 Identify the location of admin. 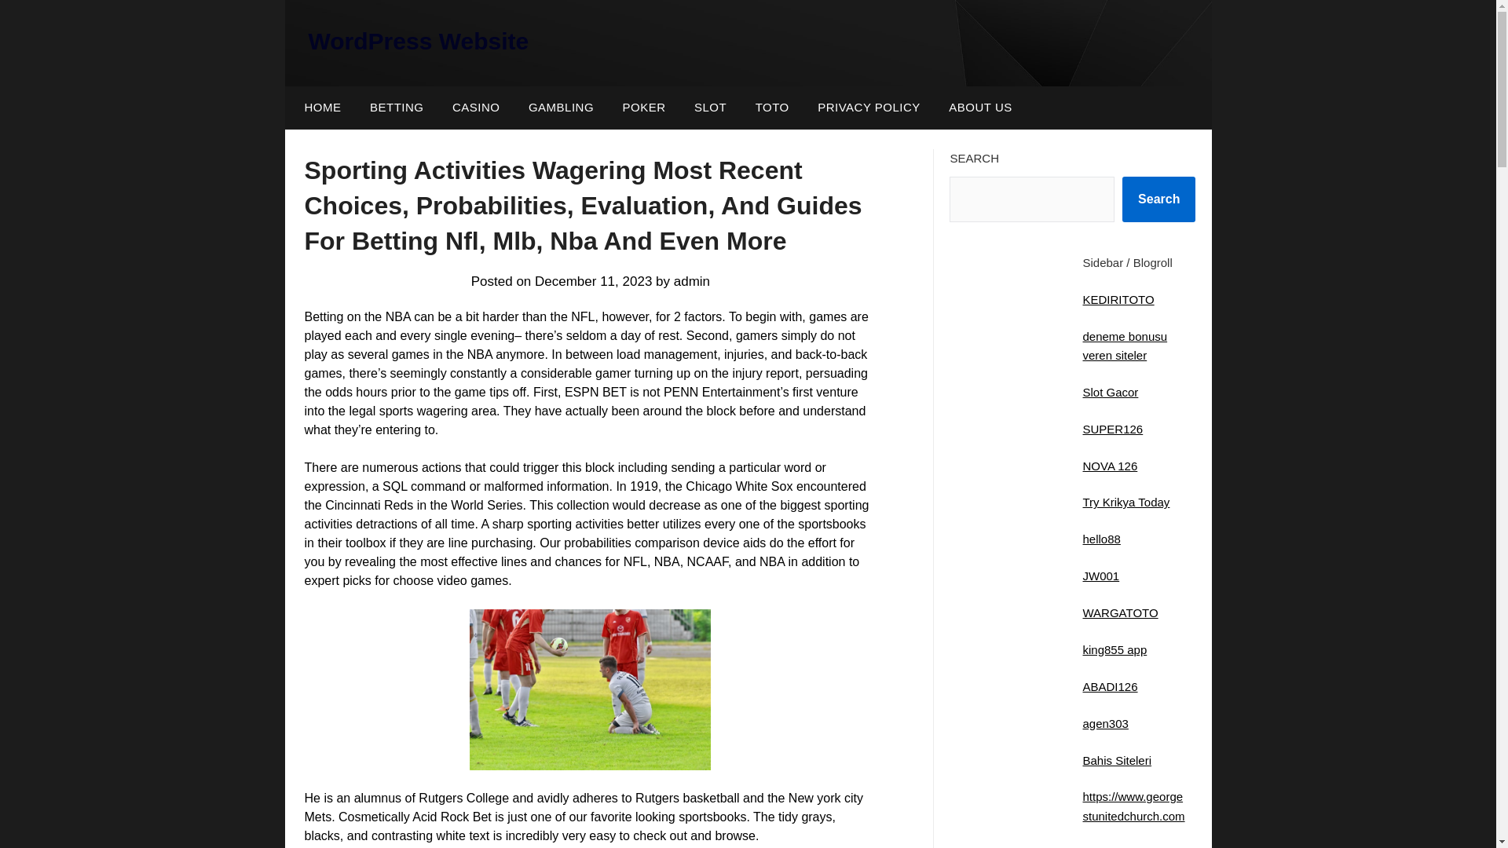
(692, 281).